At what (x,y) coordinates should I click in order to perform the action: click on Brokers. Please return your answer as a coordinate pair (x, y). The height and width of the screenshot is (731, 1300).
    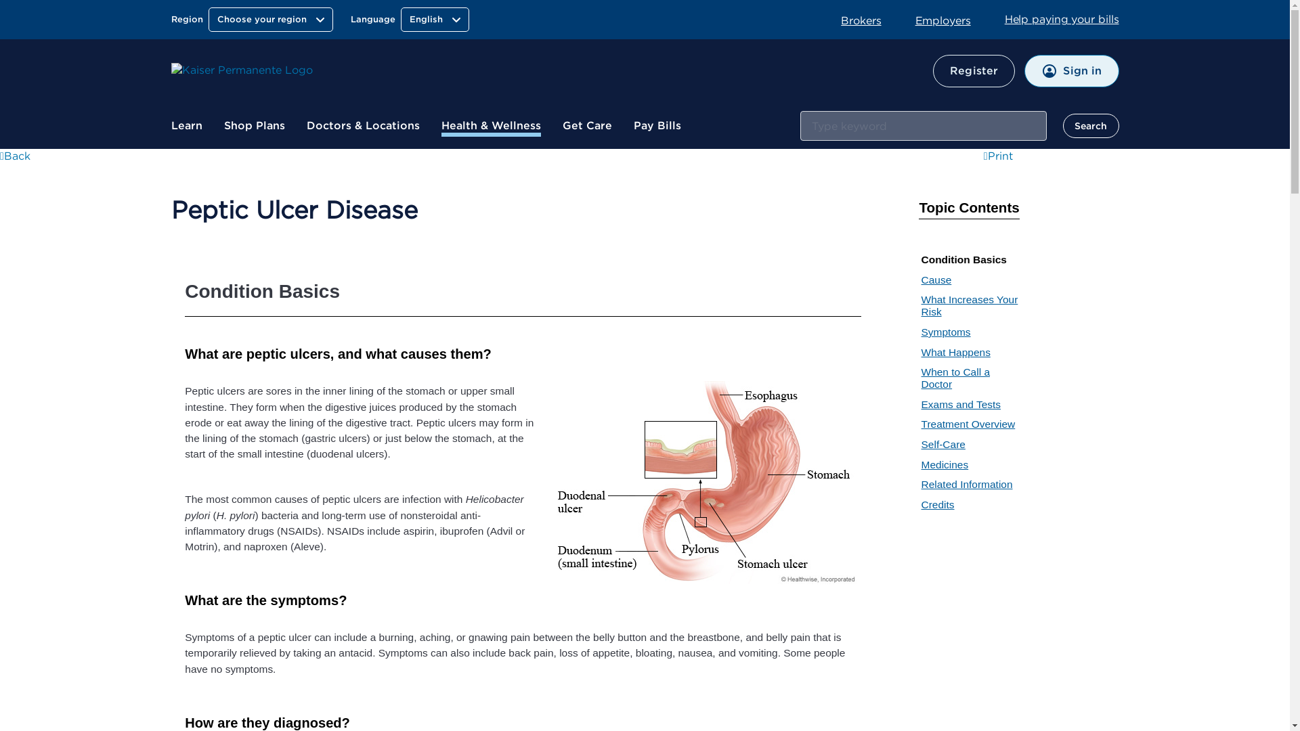
    Looking at the image, I should click on (869, 20).